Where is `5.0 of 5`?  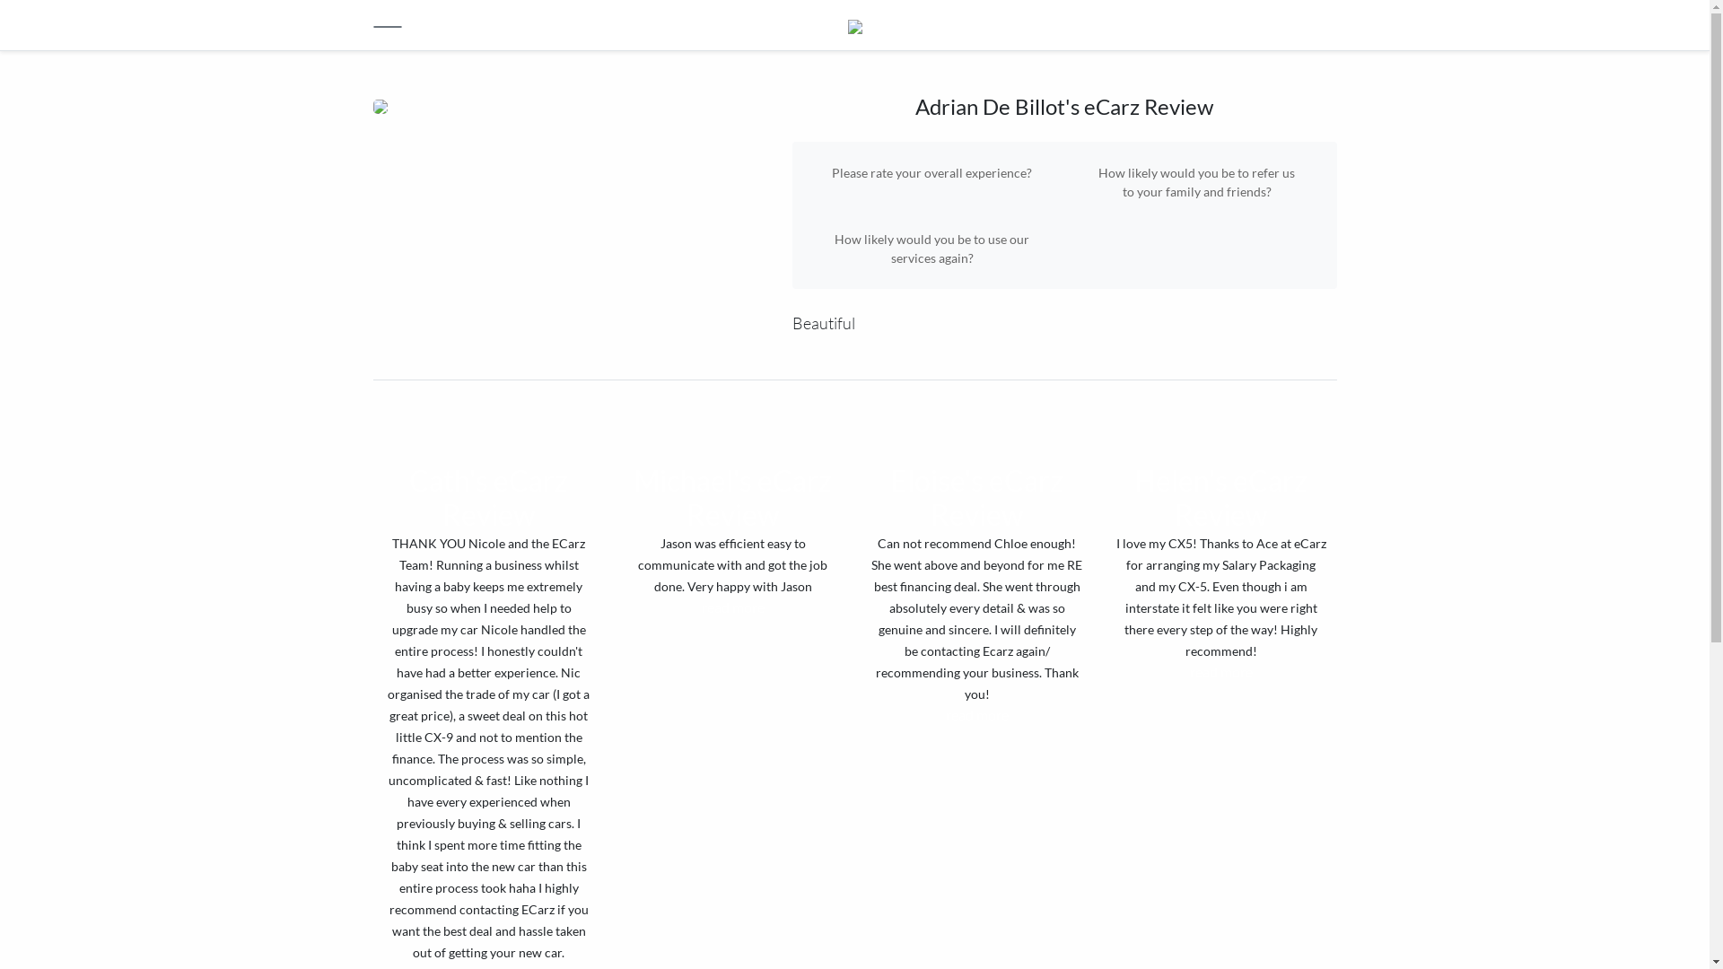 5.0 of 5 is located at coordinates (732, 434).